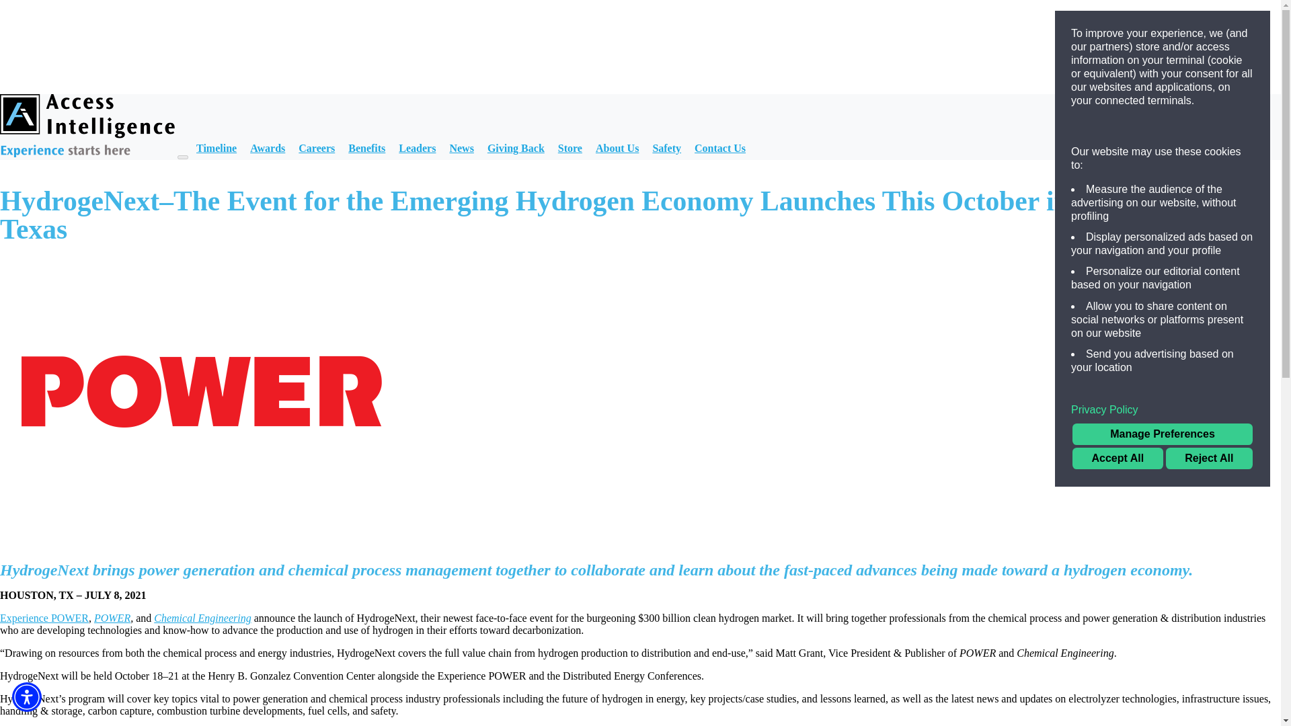 The height and width of the screenshot is (726, 1291). What do you see at coordinates (216, 148) in the screenshot?
I see `A Brief History of Access Intelligence` at bounding box center [216, 148].